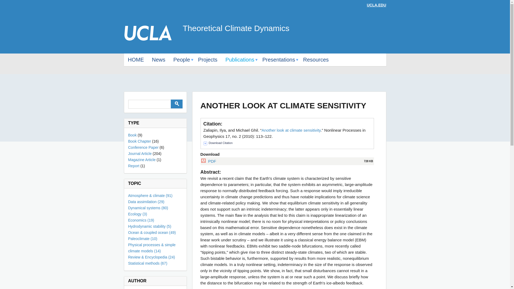 The width and height of the screenshot is (514, 289). Describe the element at coordinates (376, 5) in the screenshot. I see `UCLA.EDU` at that location.